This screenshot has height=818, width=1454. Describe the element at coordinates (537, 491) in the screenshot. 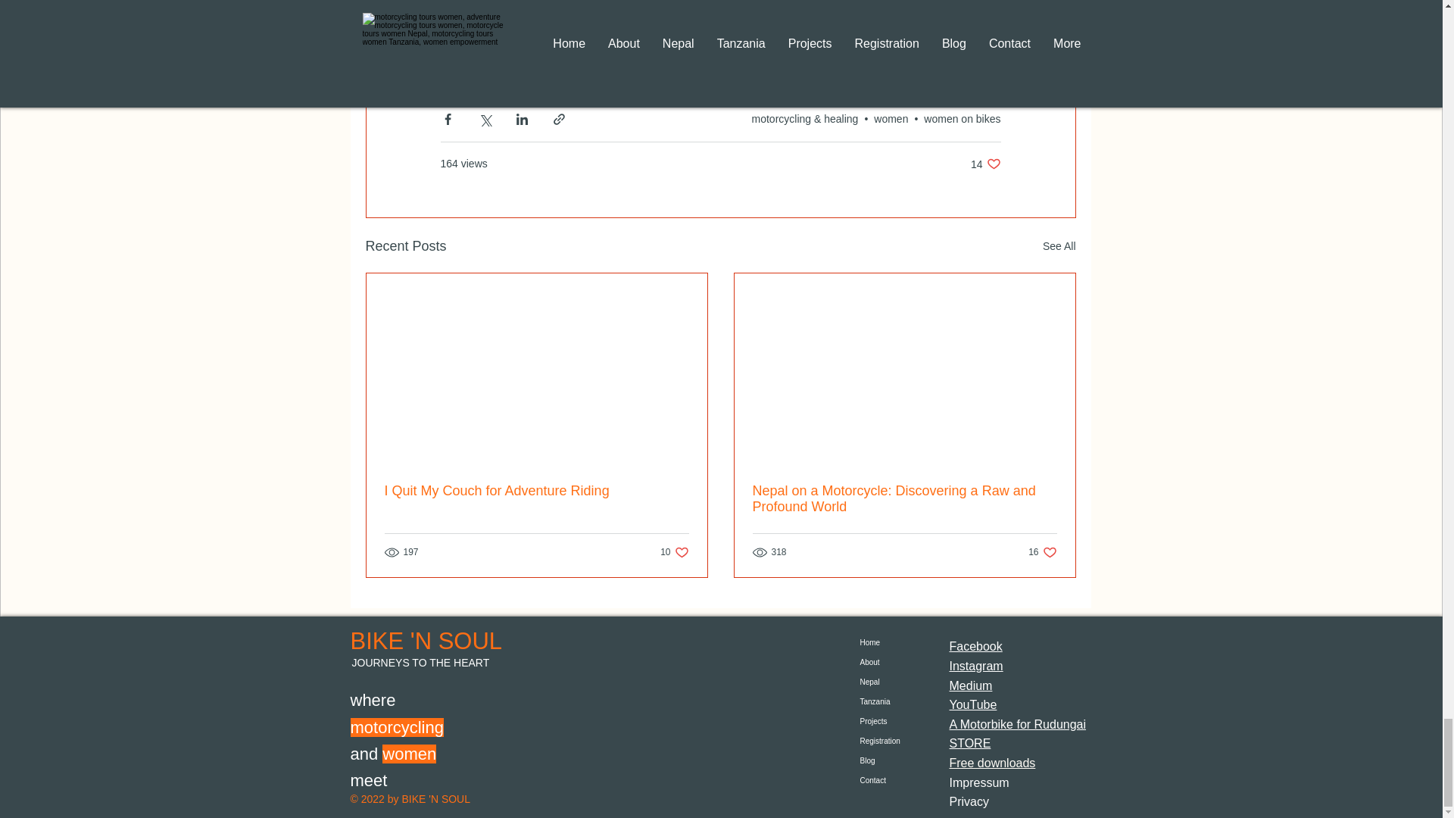

I see `women` at that location.